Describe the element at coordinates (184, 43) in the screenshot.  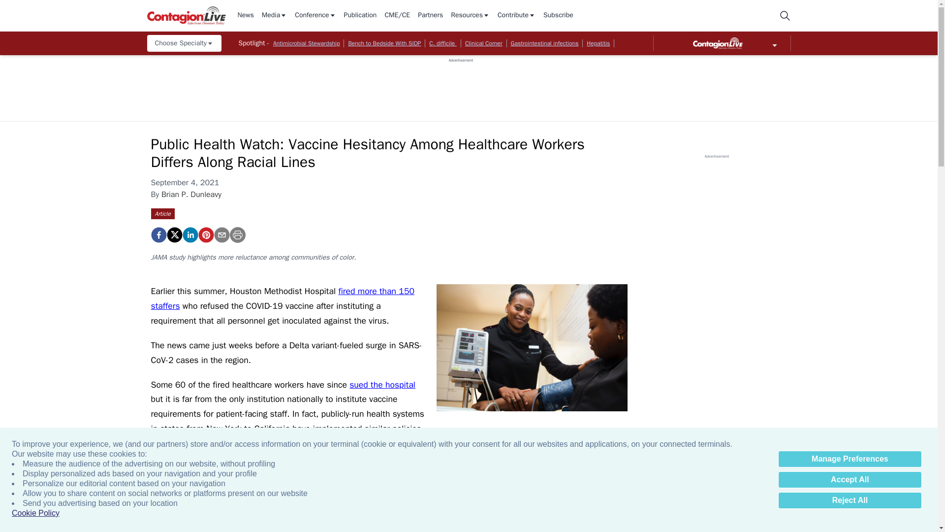
I see `Choose Specialty` at that location.